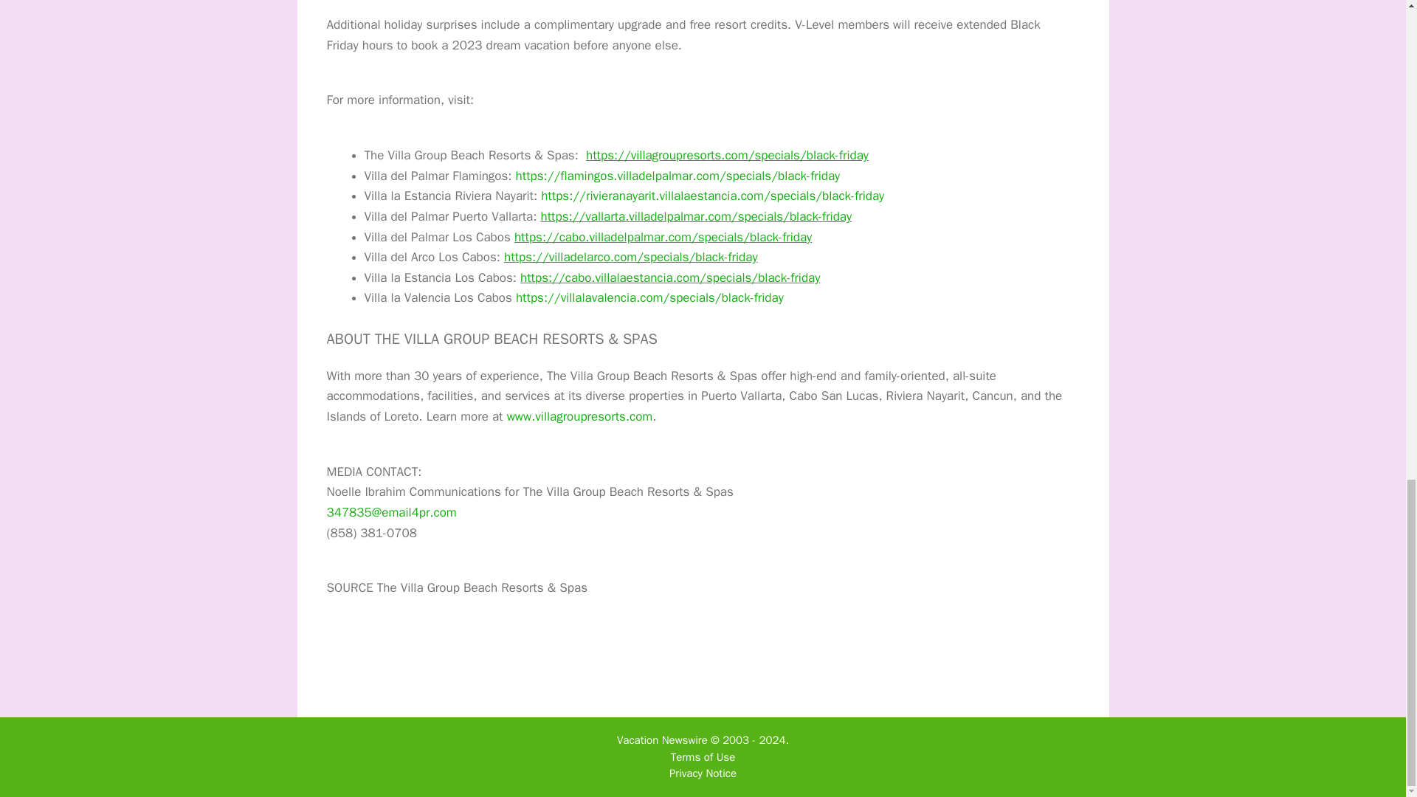  Describe the element at coordinates (703, 757) in the screenshot. I see `Terms of Use` at that location.